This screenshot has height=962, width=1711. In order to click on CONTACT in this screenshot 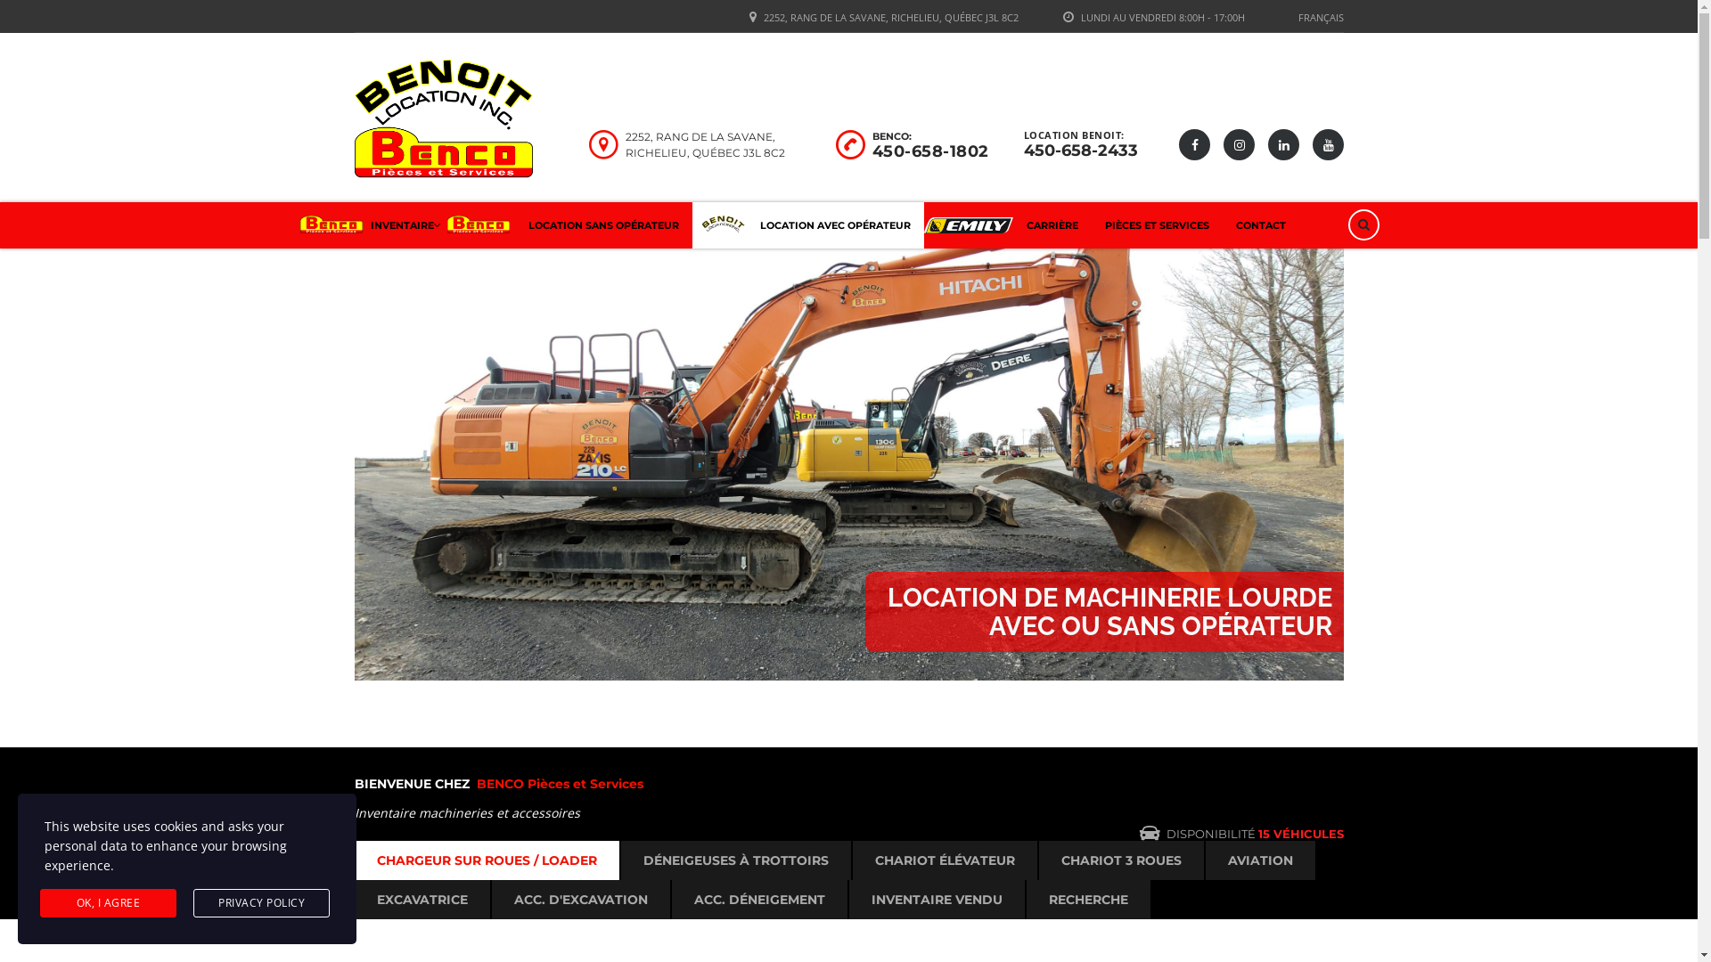, I will do `click(1261, 225)`.